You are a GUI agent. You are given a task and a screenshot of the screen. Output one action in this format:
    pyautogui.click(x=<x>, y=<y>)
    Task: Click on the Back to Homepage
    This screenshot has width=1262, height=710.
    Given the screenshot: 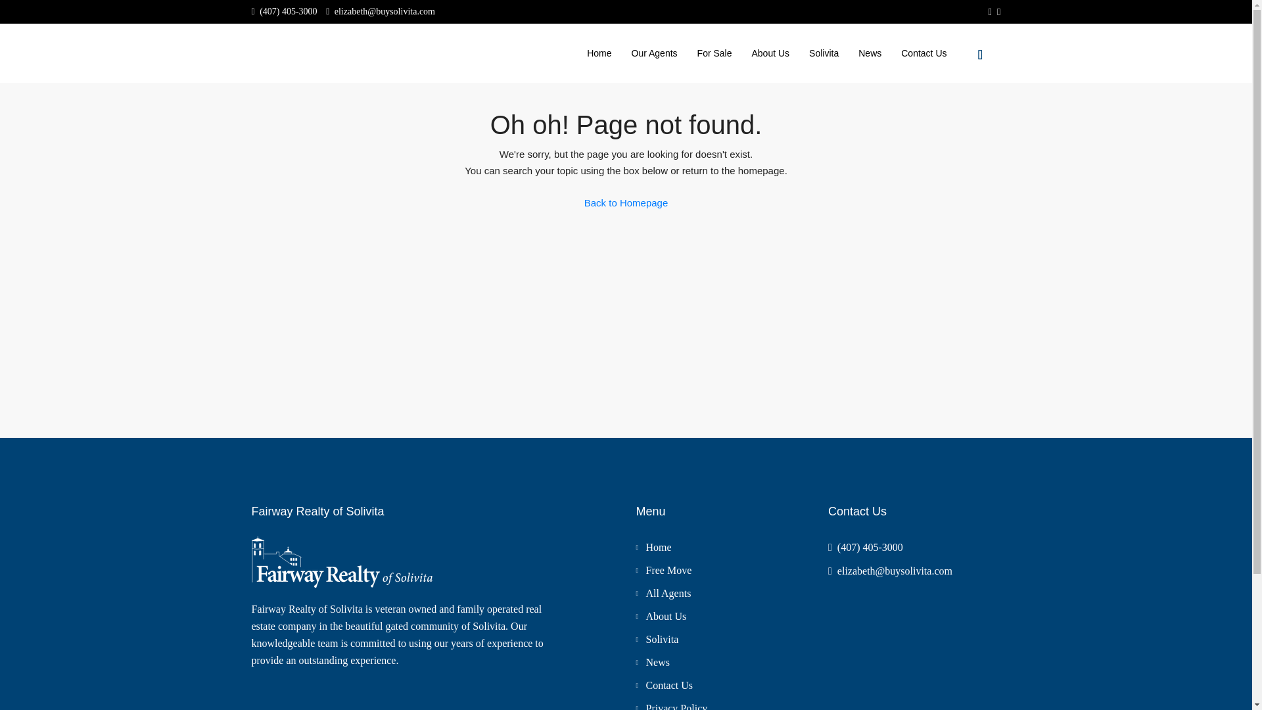 What is the action you would take?
    pyautogui.click(x=626, y=203)
    